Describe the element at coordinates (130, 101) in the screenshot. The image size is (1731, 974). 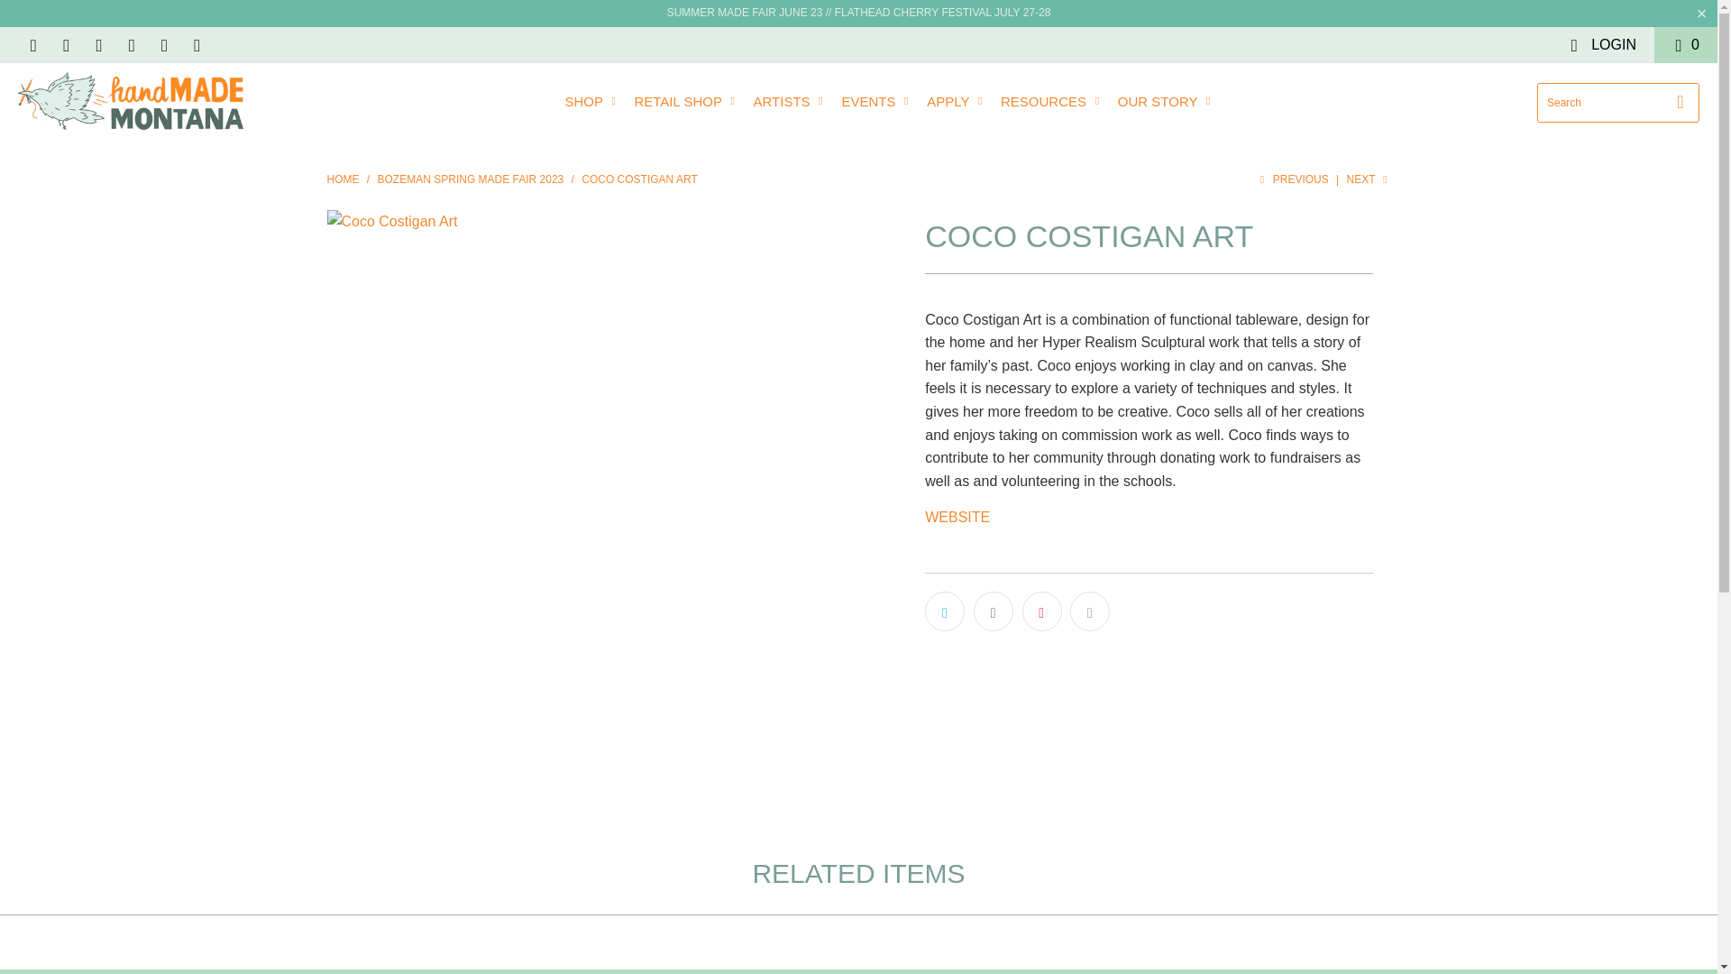
I see `handMADE Montana` at that location.